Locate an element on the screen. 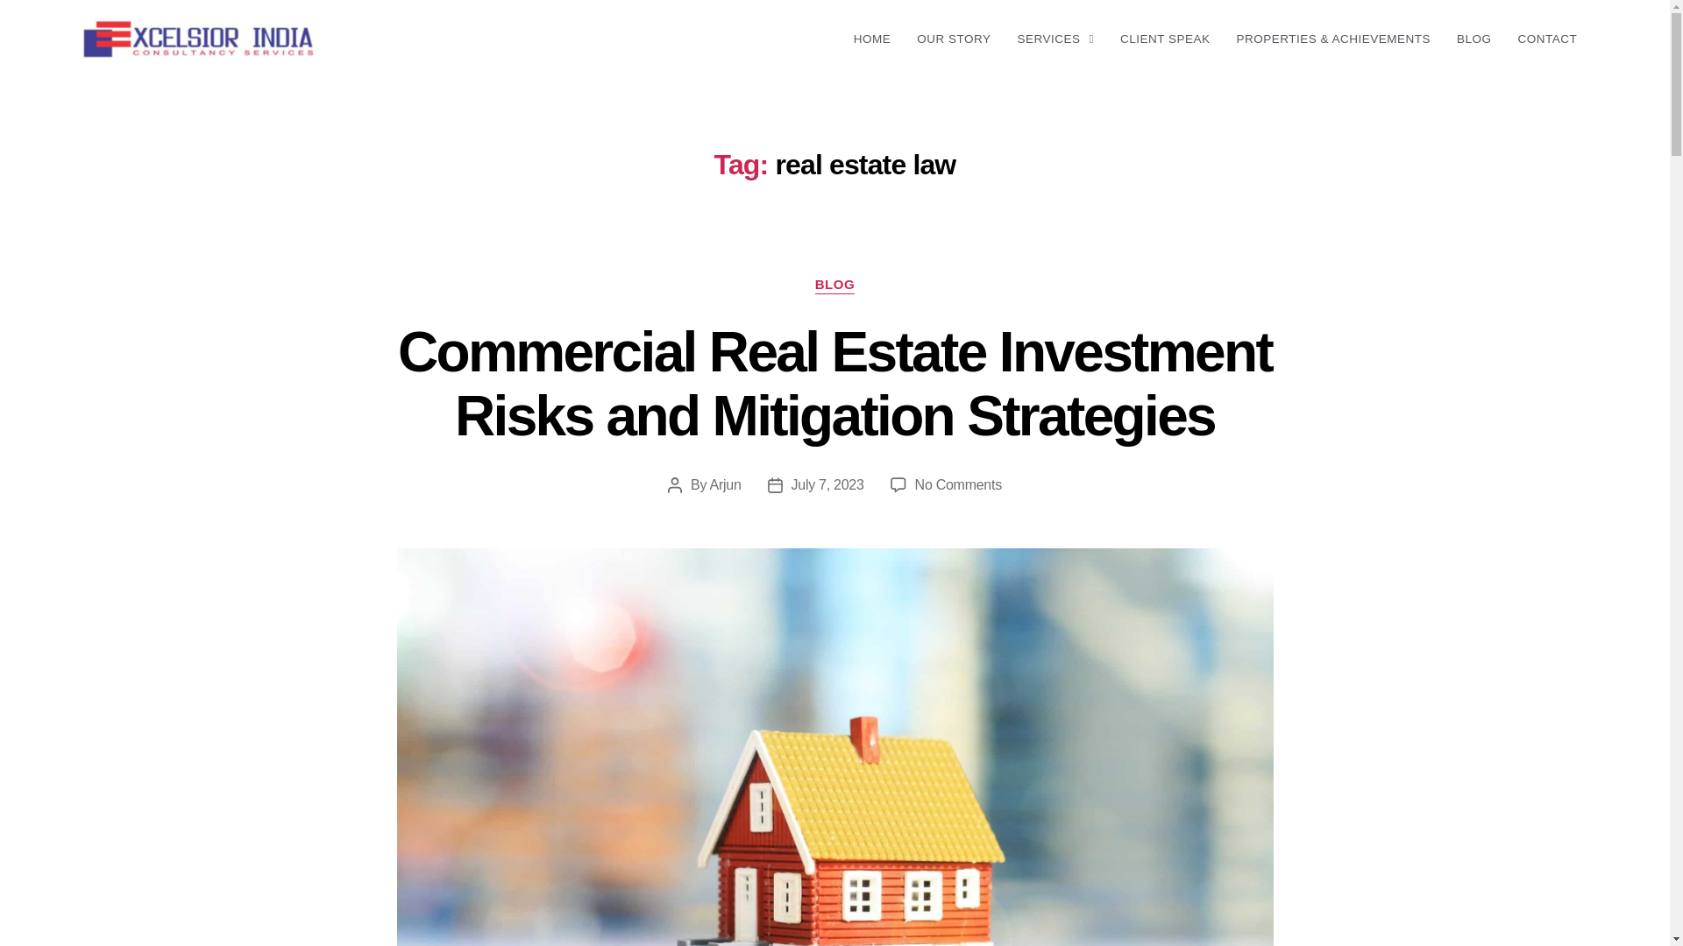 The width and height of the screenshot is (1683, 946). Arjun is located at coordinates (726, 484).